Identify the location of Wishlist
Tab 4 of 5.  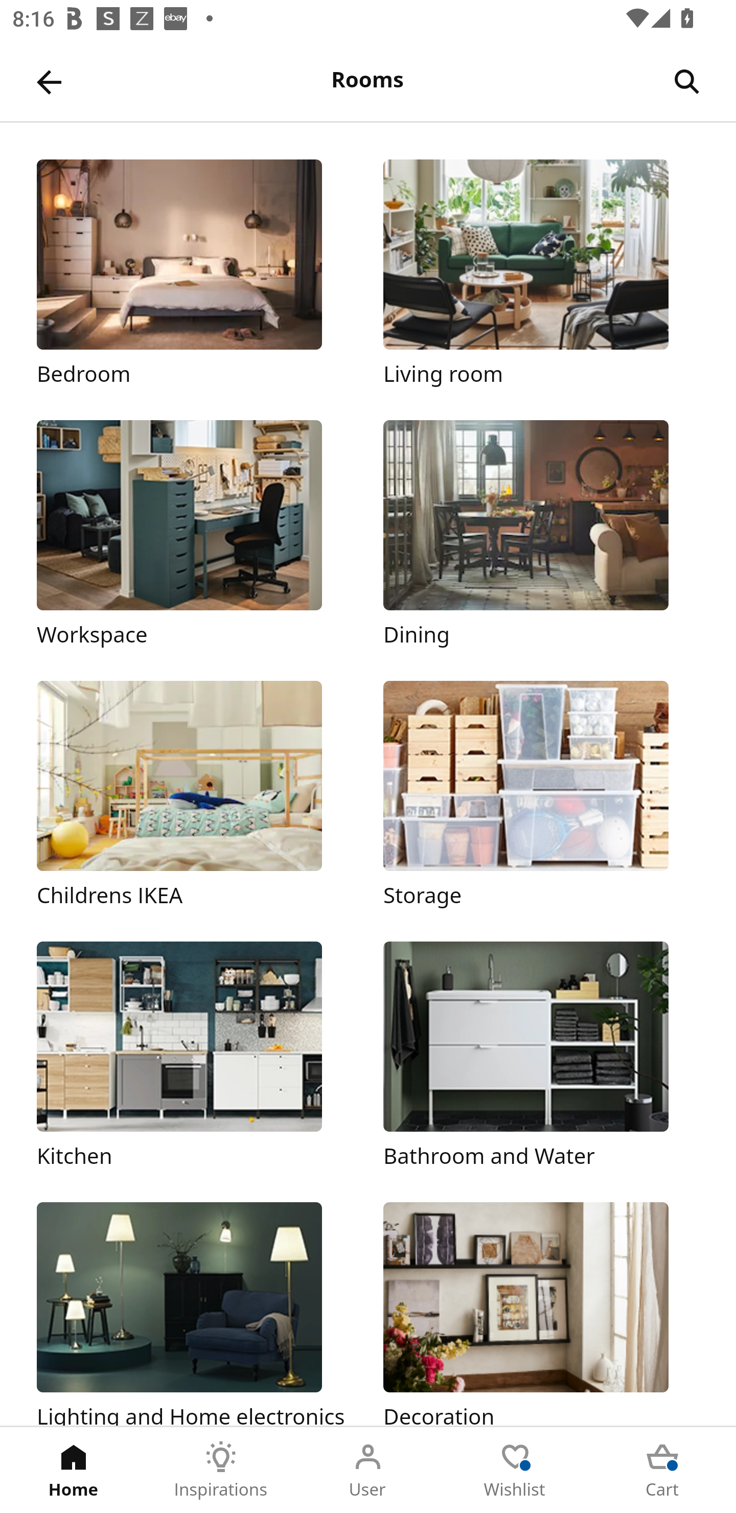
(515, 1470).